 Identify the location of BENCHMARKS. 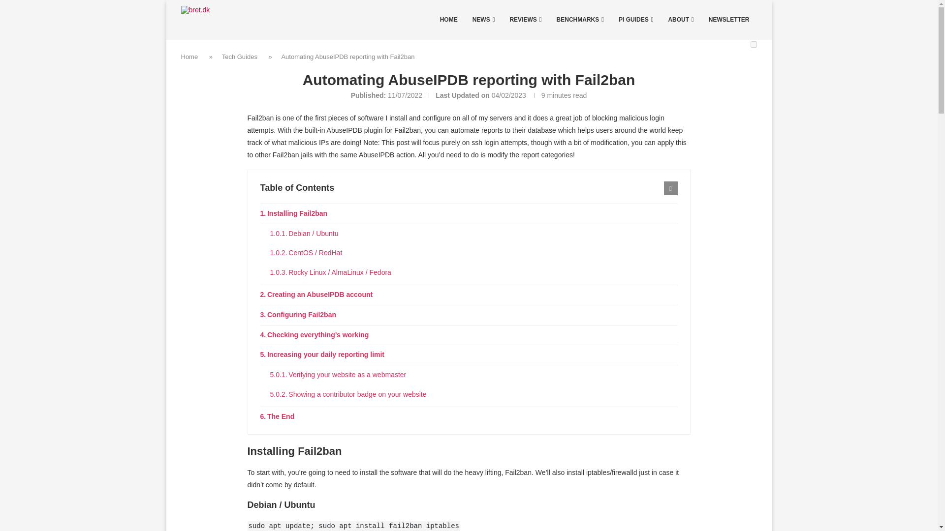
(580, 20).